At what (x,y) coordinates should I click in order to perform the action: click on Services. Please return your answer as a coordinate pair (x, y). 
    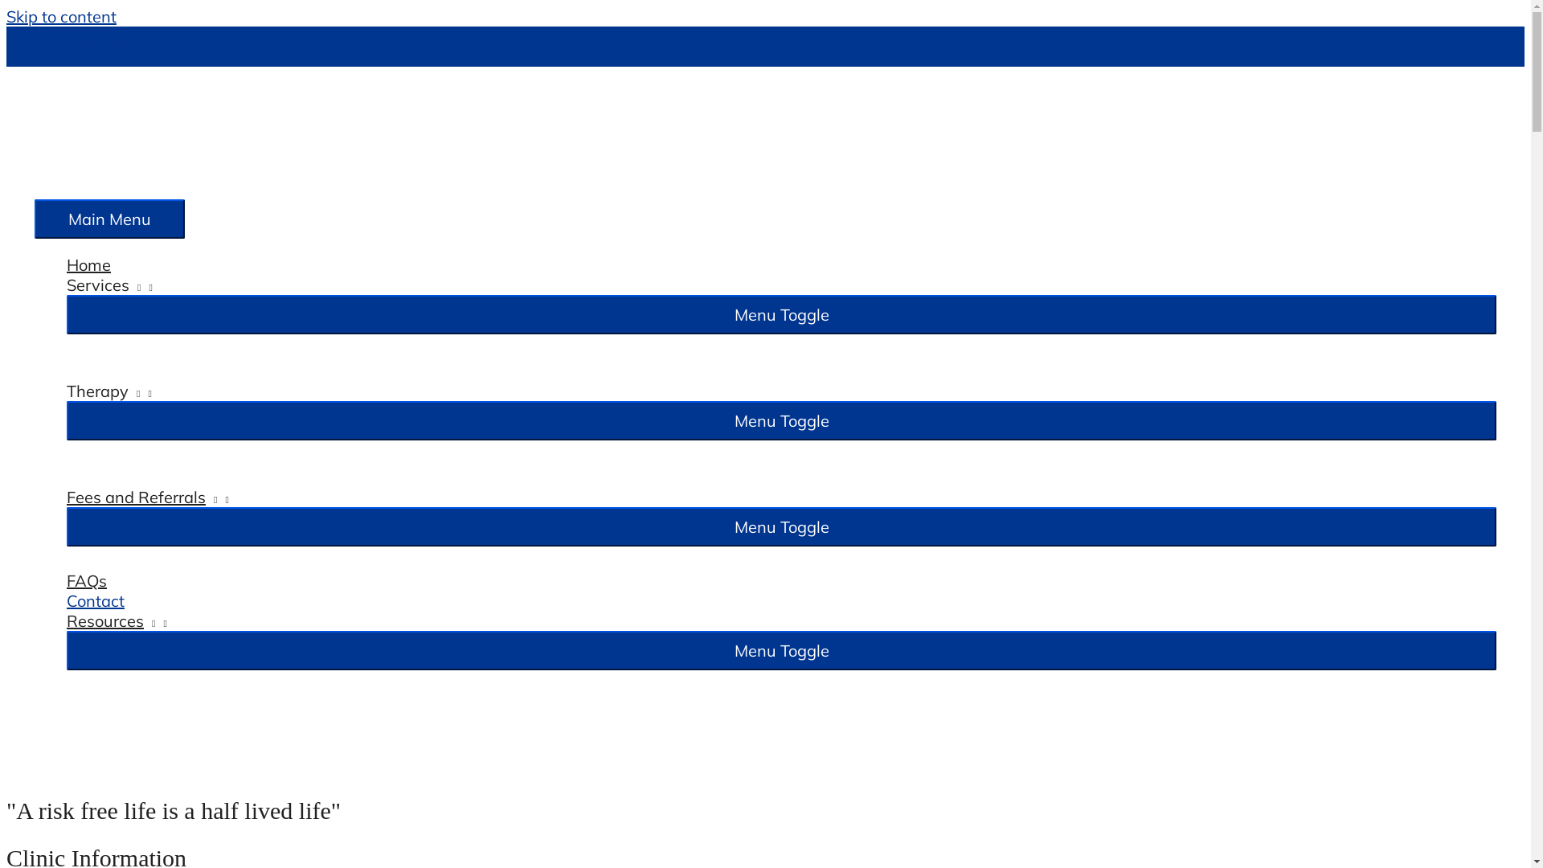
    Looking at the image, I should click on (781, 285).